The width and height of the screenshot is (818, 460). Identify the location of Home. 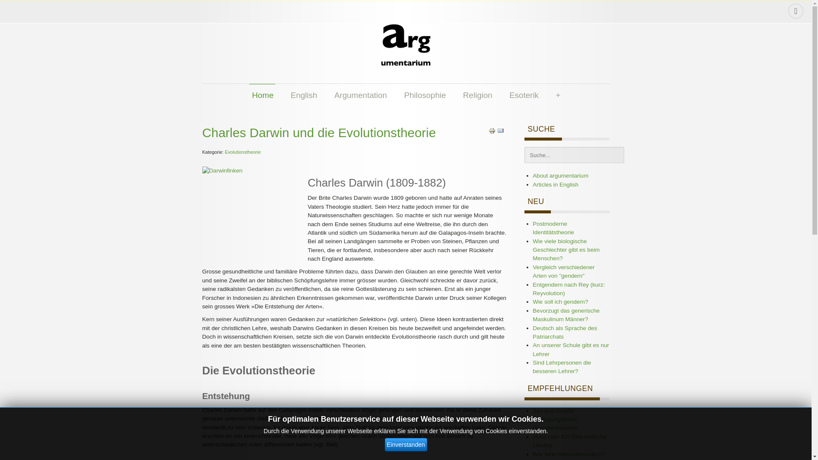
(262, 95).